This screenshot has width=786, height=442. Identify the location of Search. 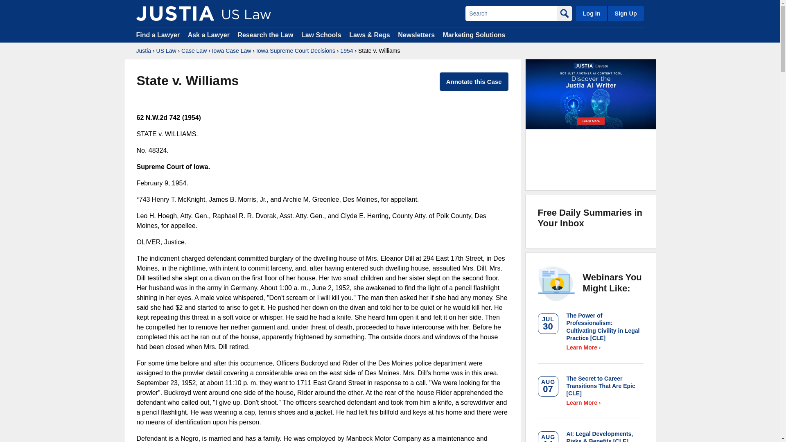
(511, 13).